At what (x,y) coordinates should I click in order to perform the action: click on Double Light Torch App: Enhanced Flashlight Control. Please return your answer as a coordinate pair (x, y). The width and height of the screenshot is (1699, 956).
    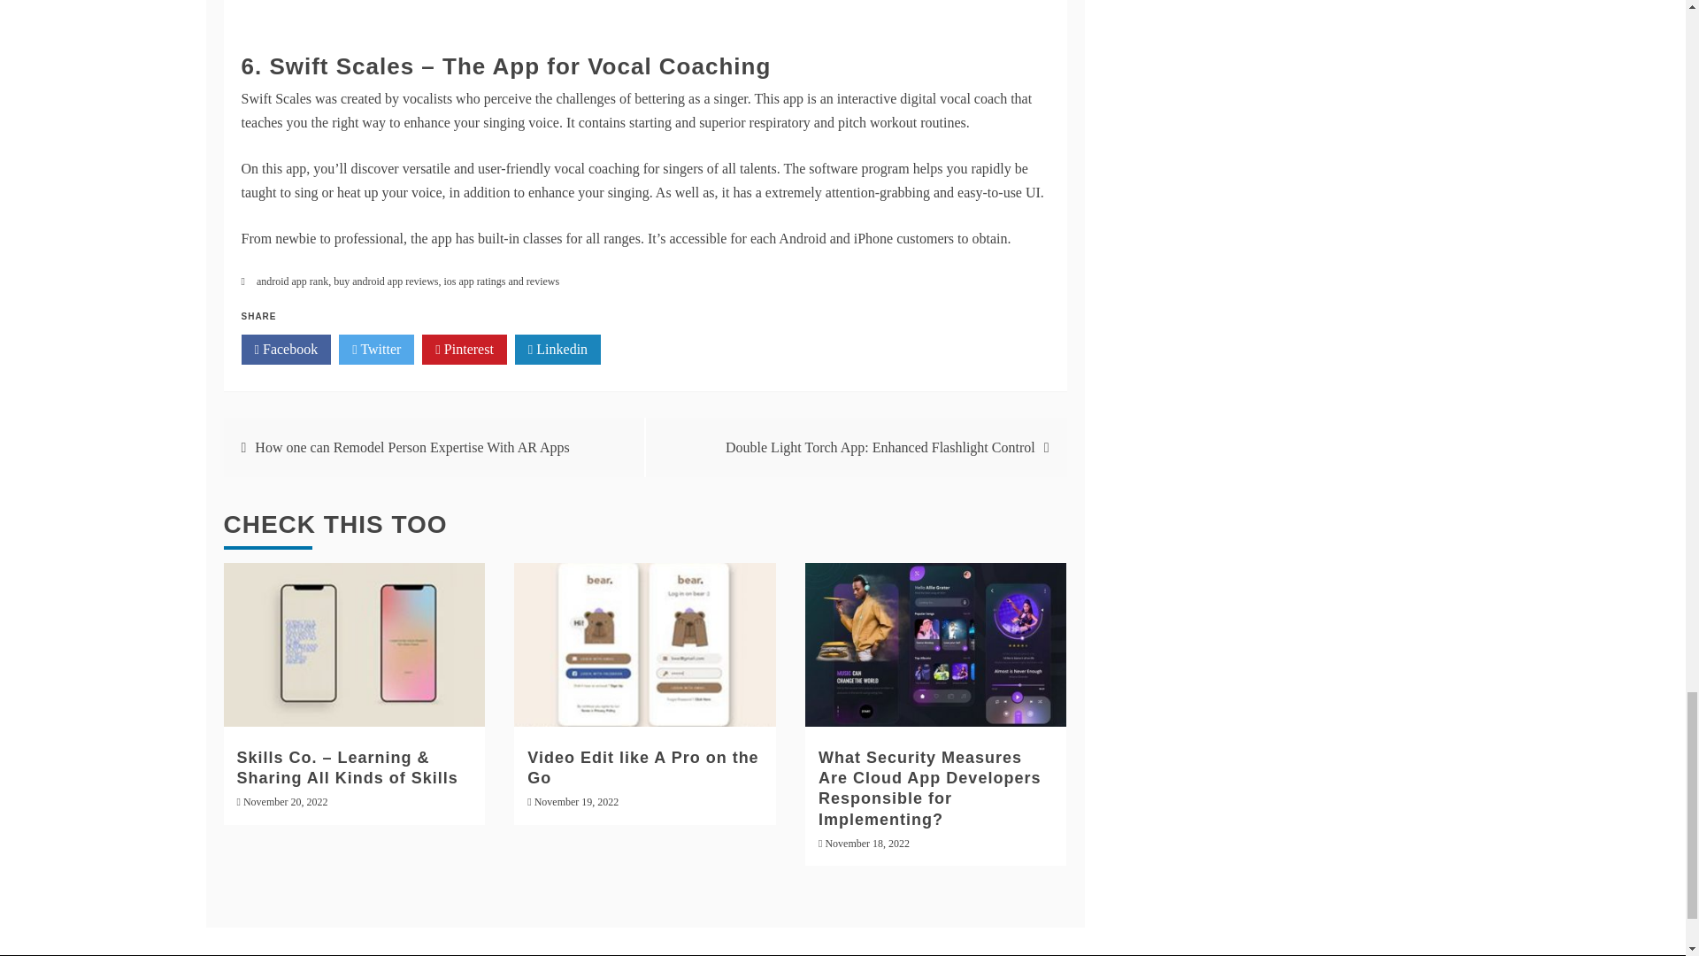
    Looking at the image, I should click on (880, 447).